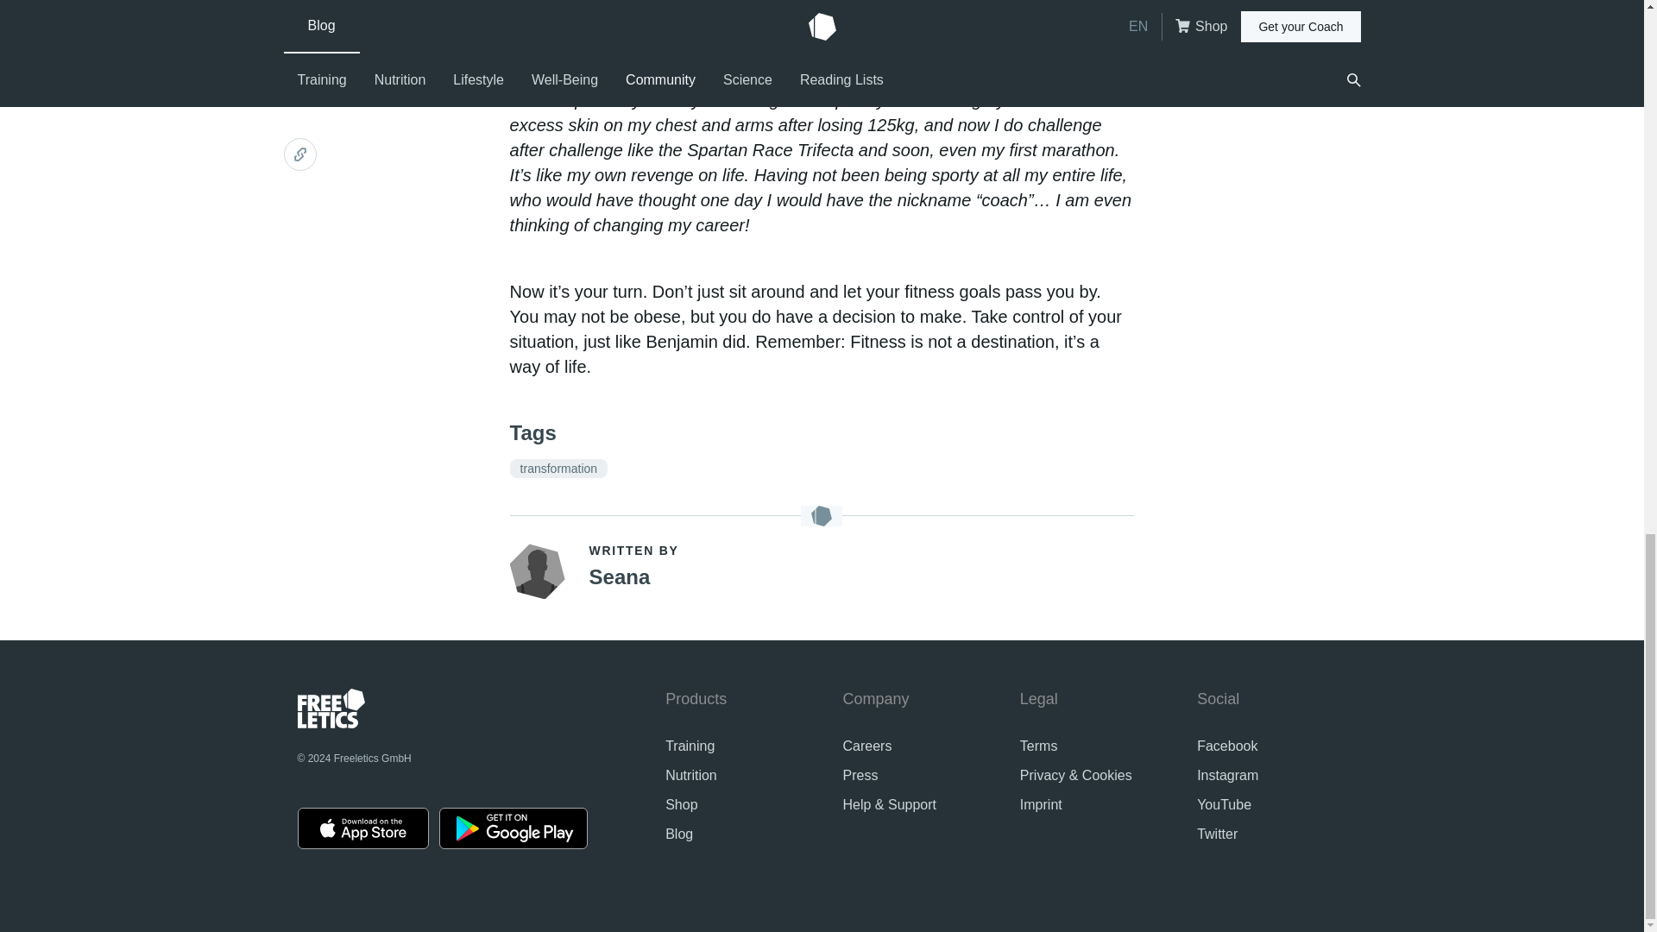 Image resolution: width=1657 pixels, height=932 pixels. Describe the element at coordinates (682, 804) in the screenshot. I see `Shop` at that location.